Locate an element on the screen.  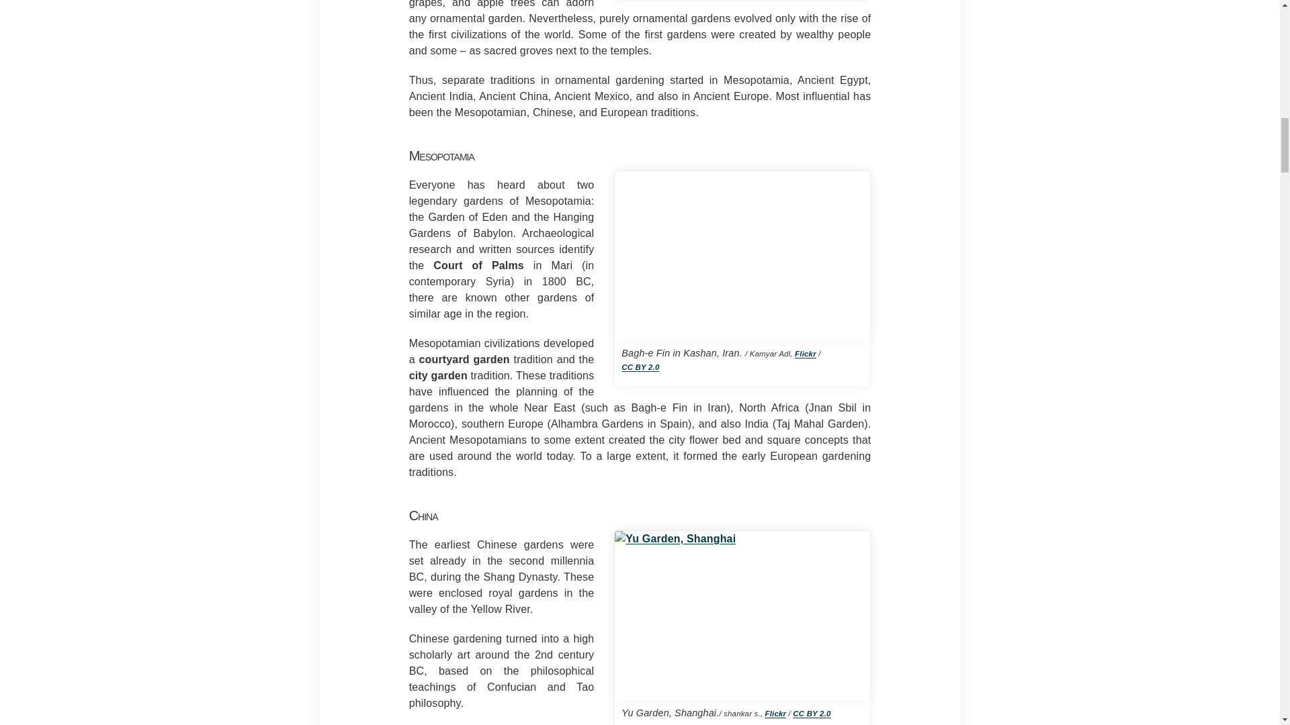
Flickr is located at coordinates (805, 353).